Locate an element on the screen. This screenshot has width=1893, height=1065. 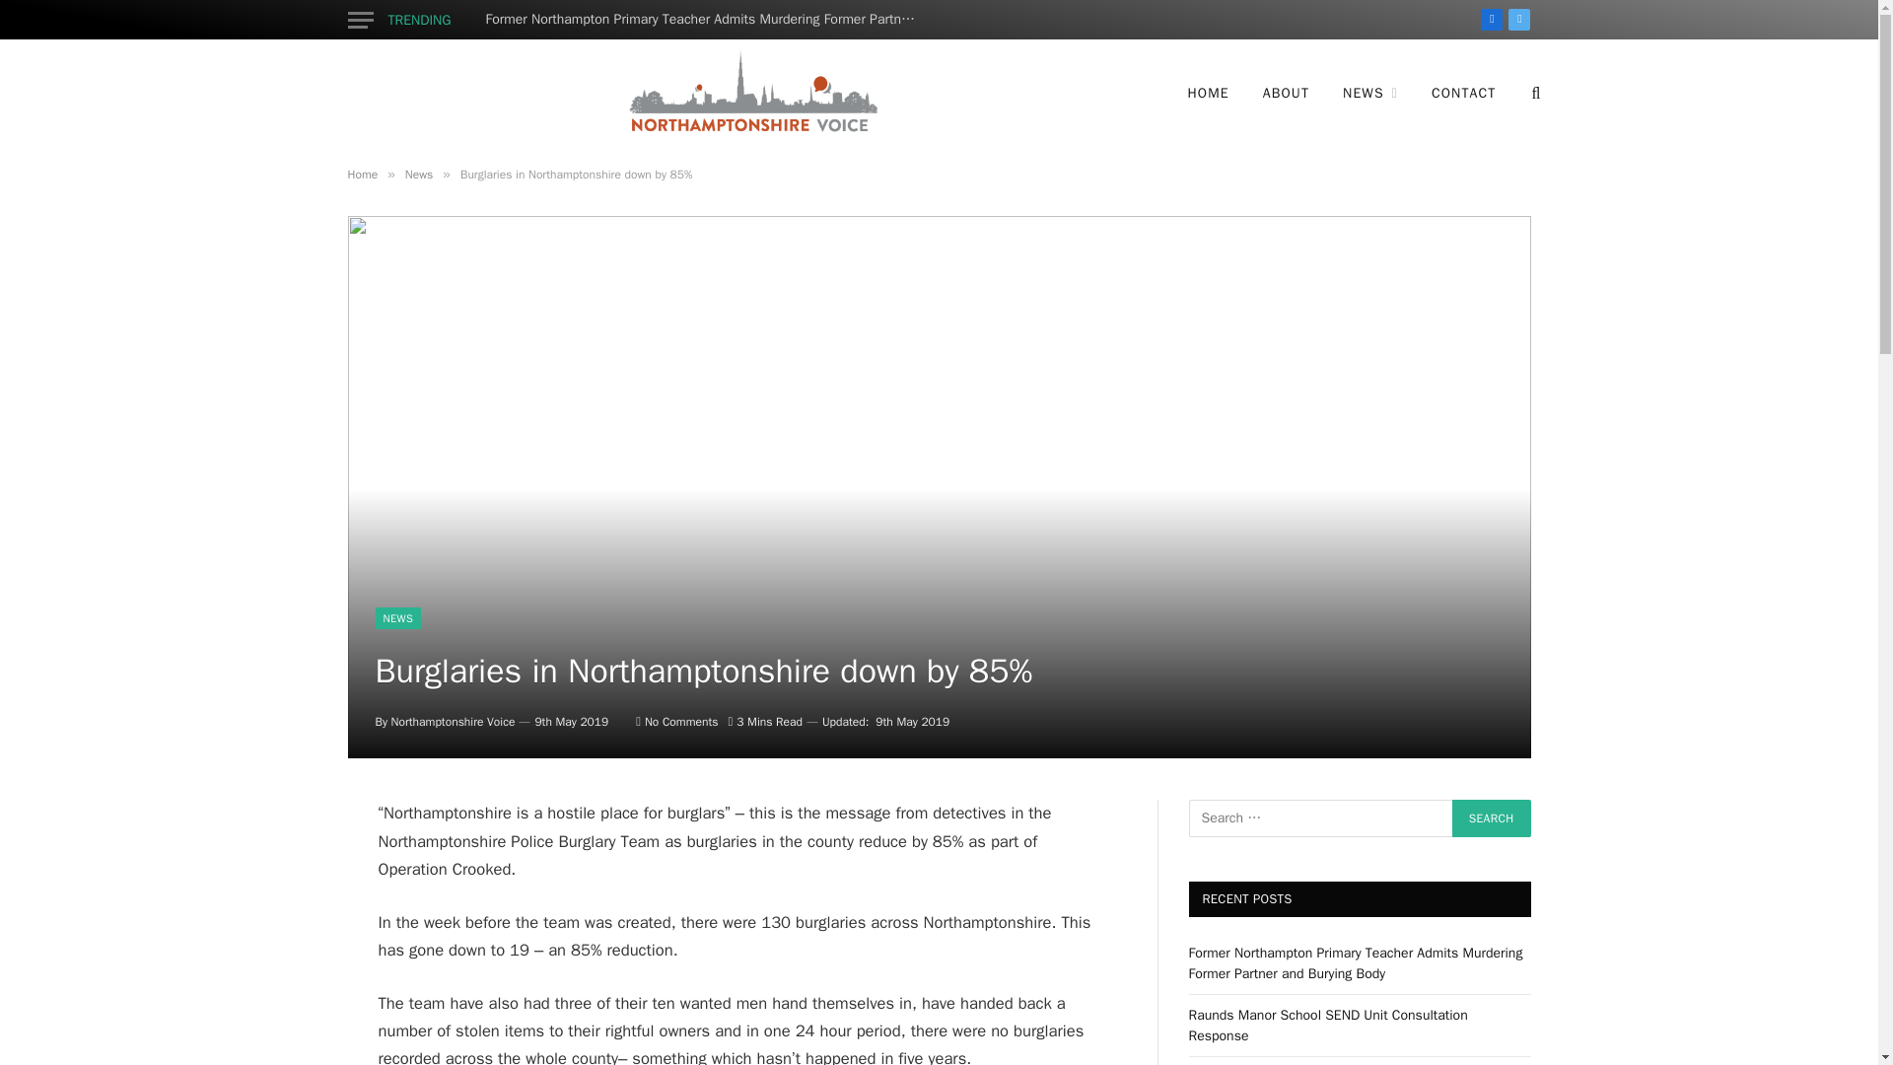
Search is located at coordinates (1491, 818).